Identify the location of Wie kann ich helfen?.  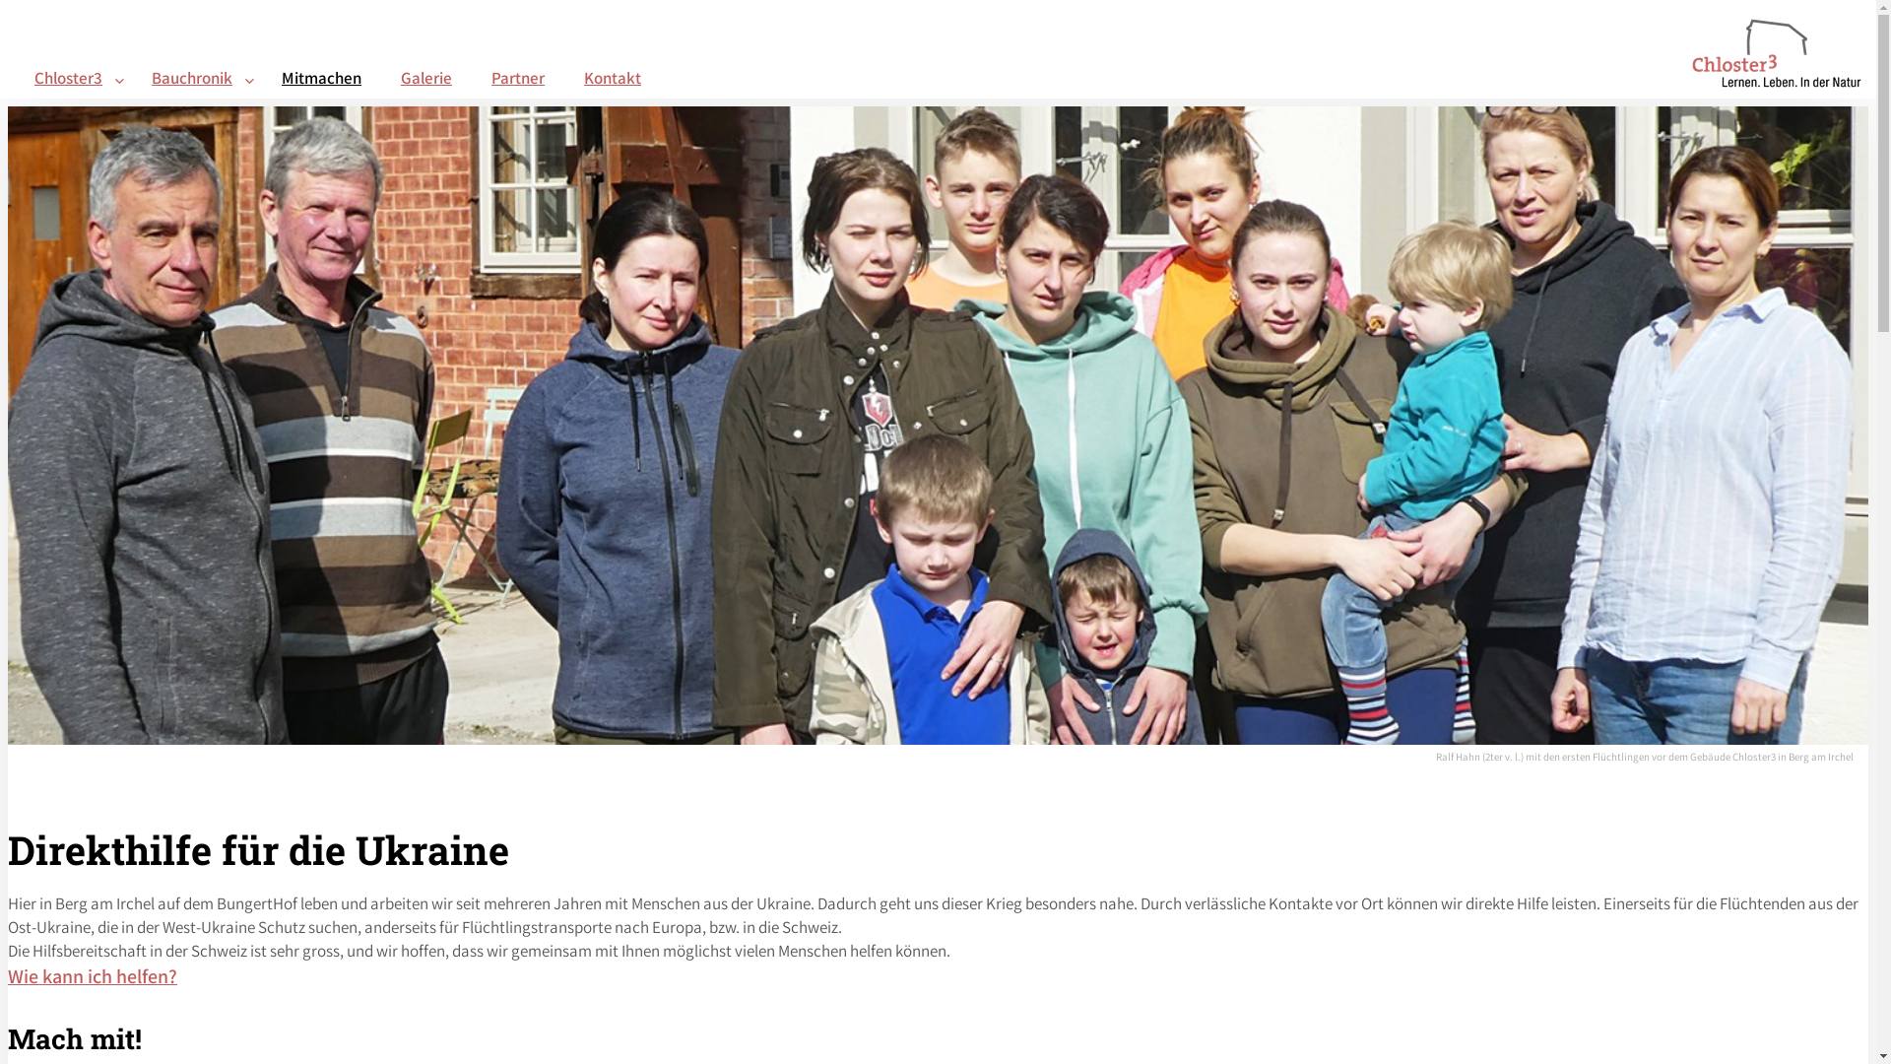
(93, 977).